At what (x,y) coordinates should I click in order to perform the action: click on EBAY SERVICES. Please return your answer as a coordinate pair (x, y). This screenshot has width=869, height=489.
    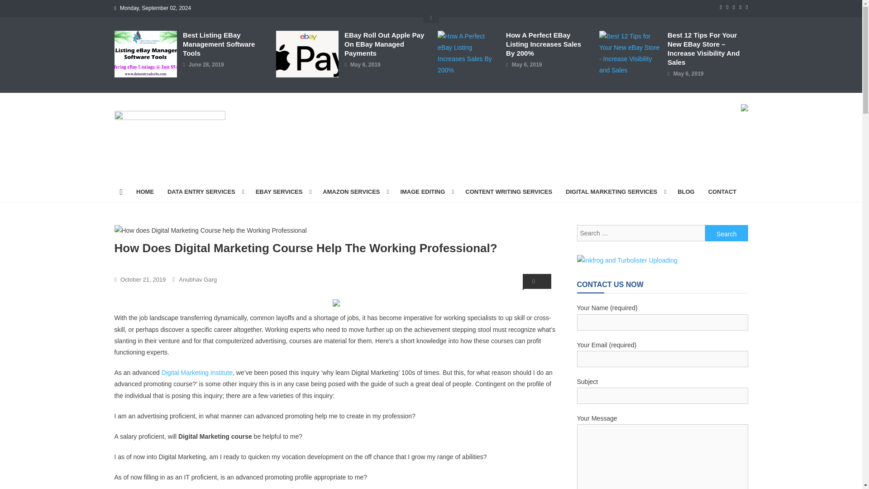
    Looking at the image, I should click on (282, 192).